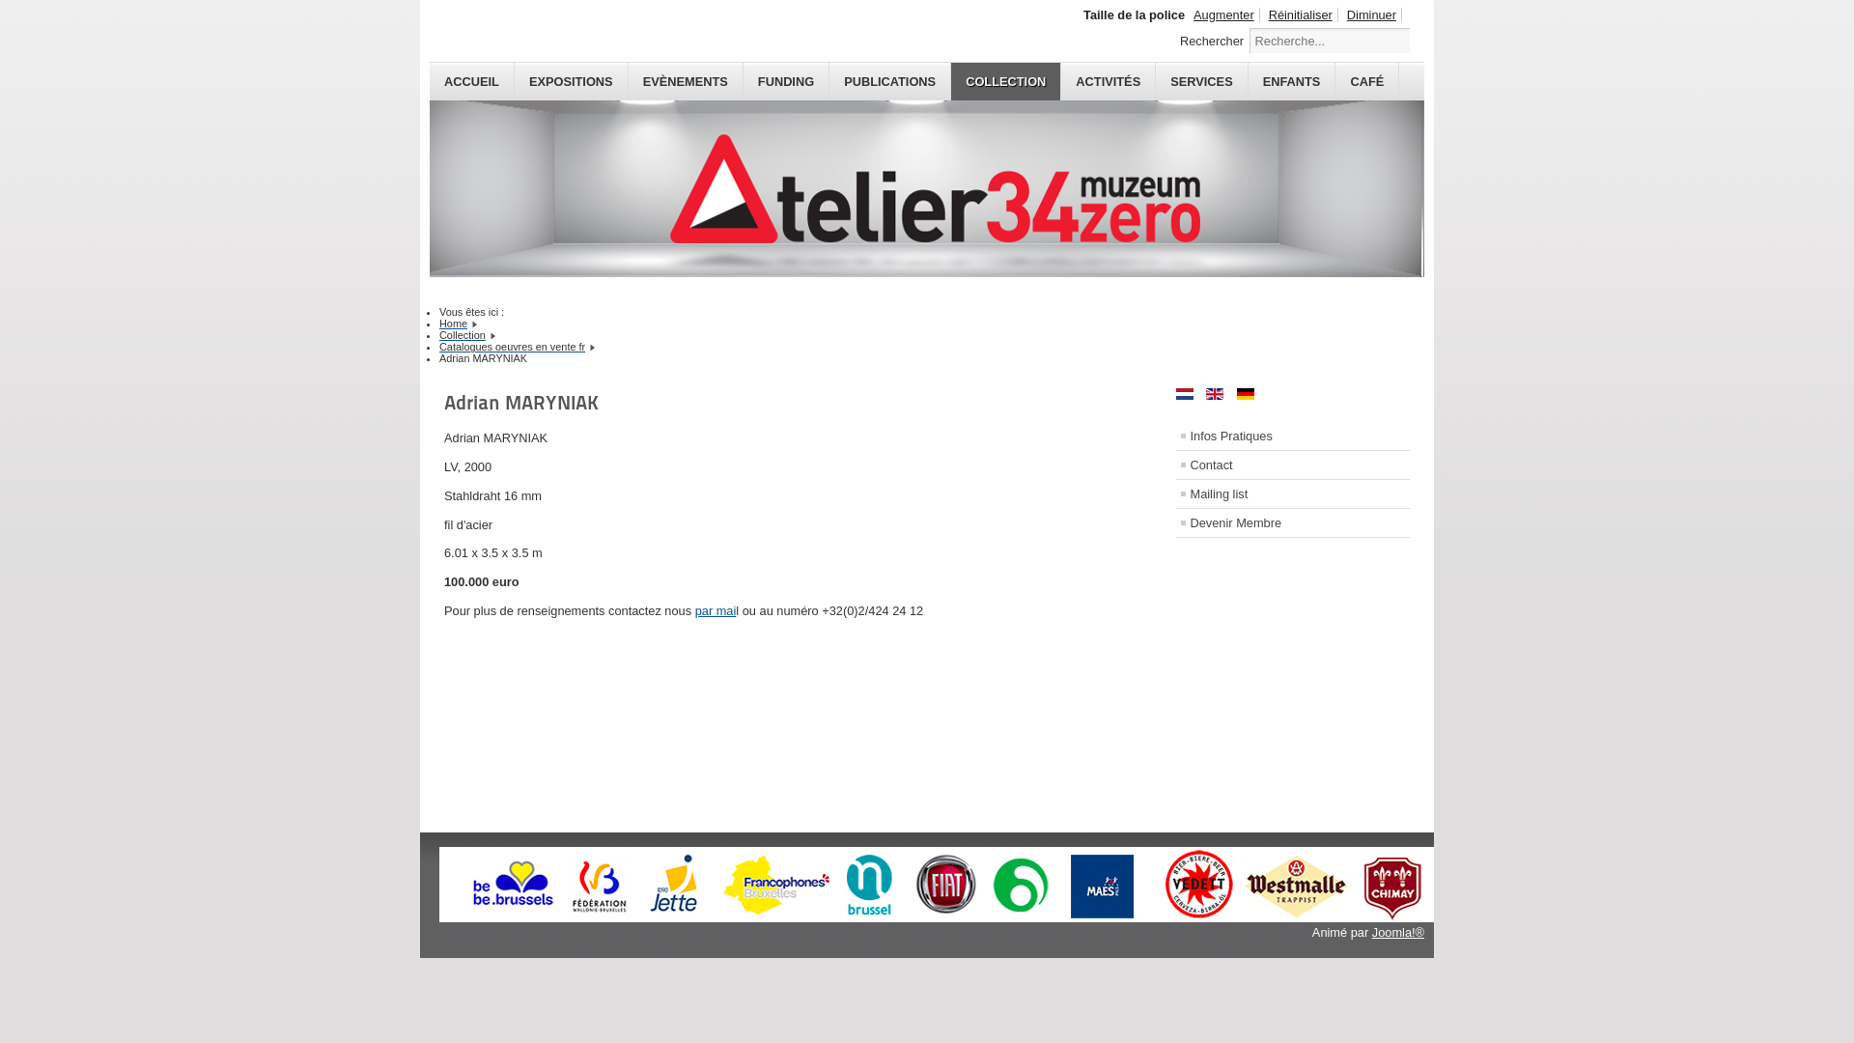  Describe the element at coordinates (454, 324) in the screenshot. I see `Home` at that location.